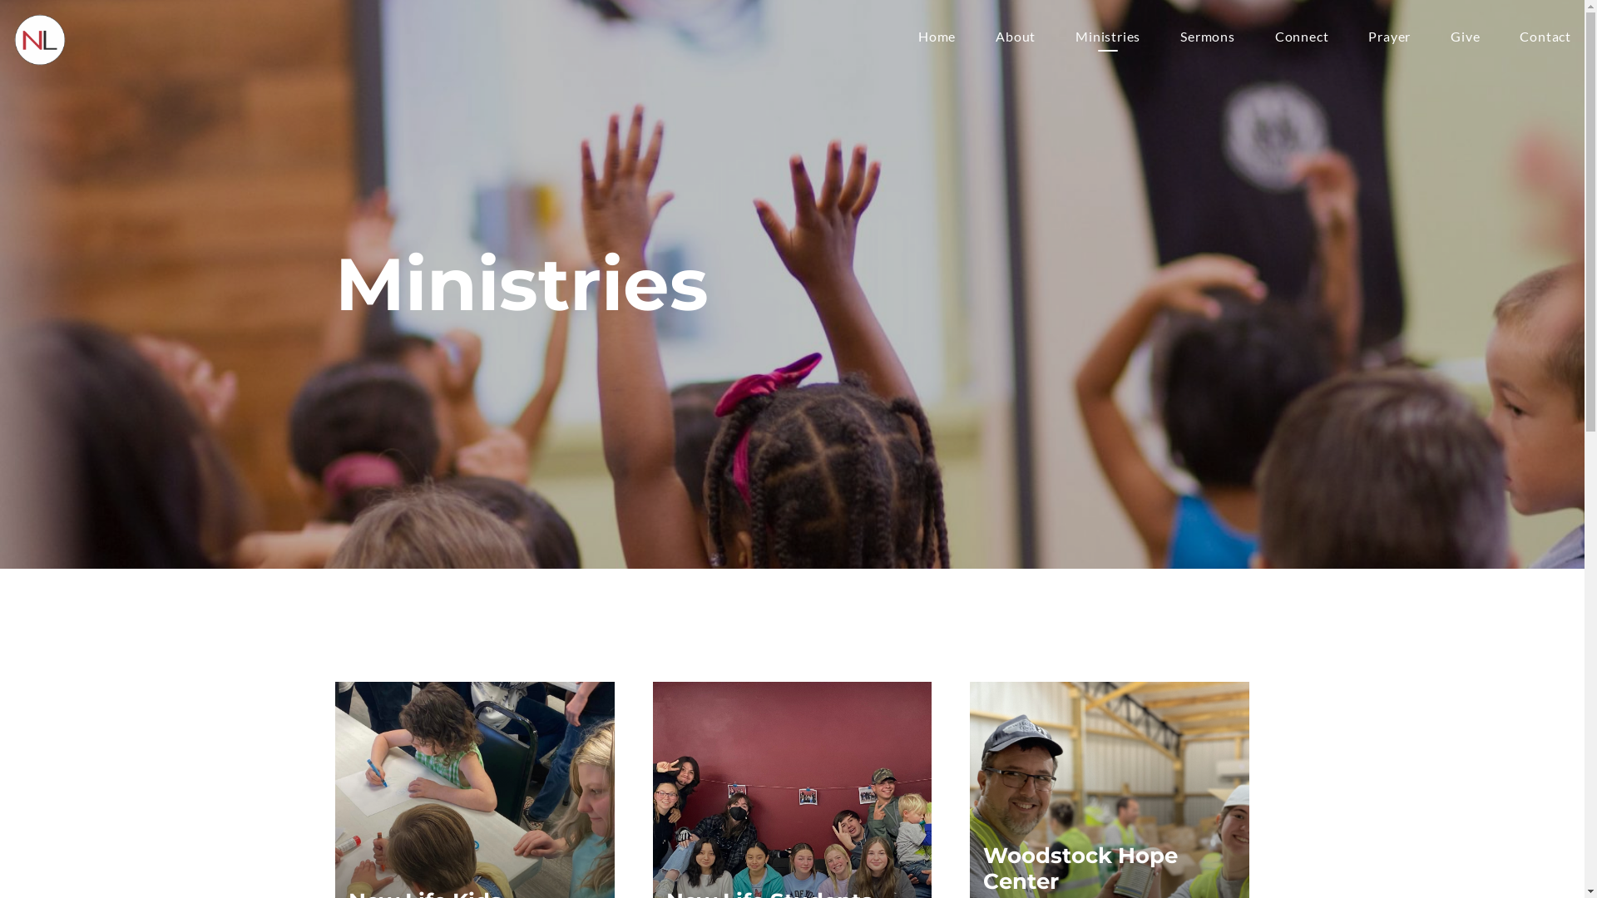 This screenshot has height=898, width=1597. Describe the element at coordinates (1466, 40) in the screenshot. I see `Give` at that location.